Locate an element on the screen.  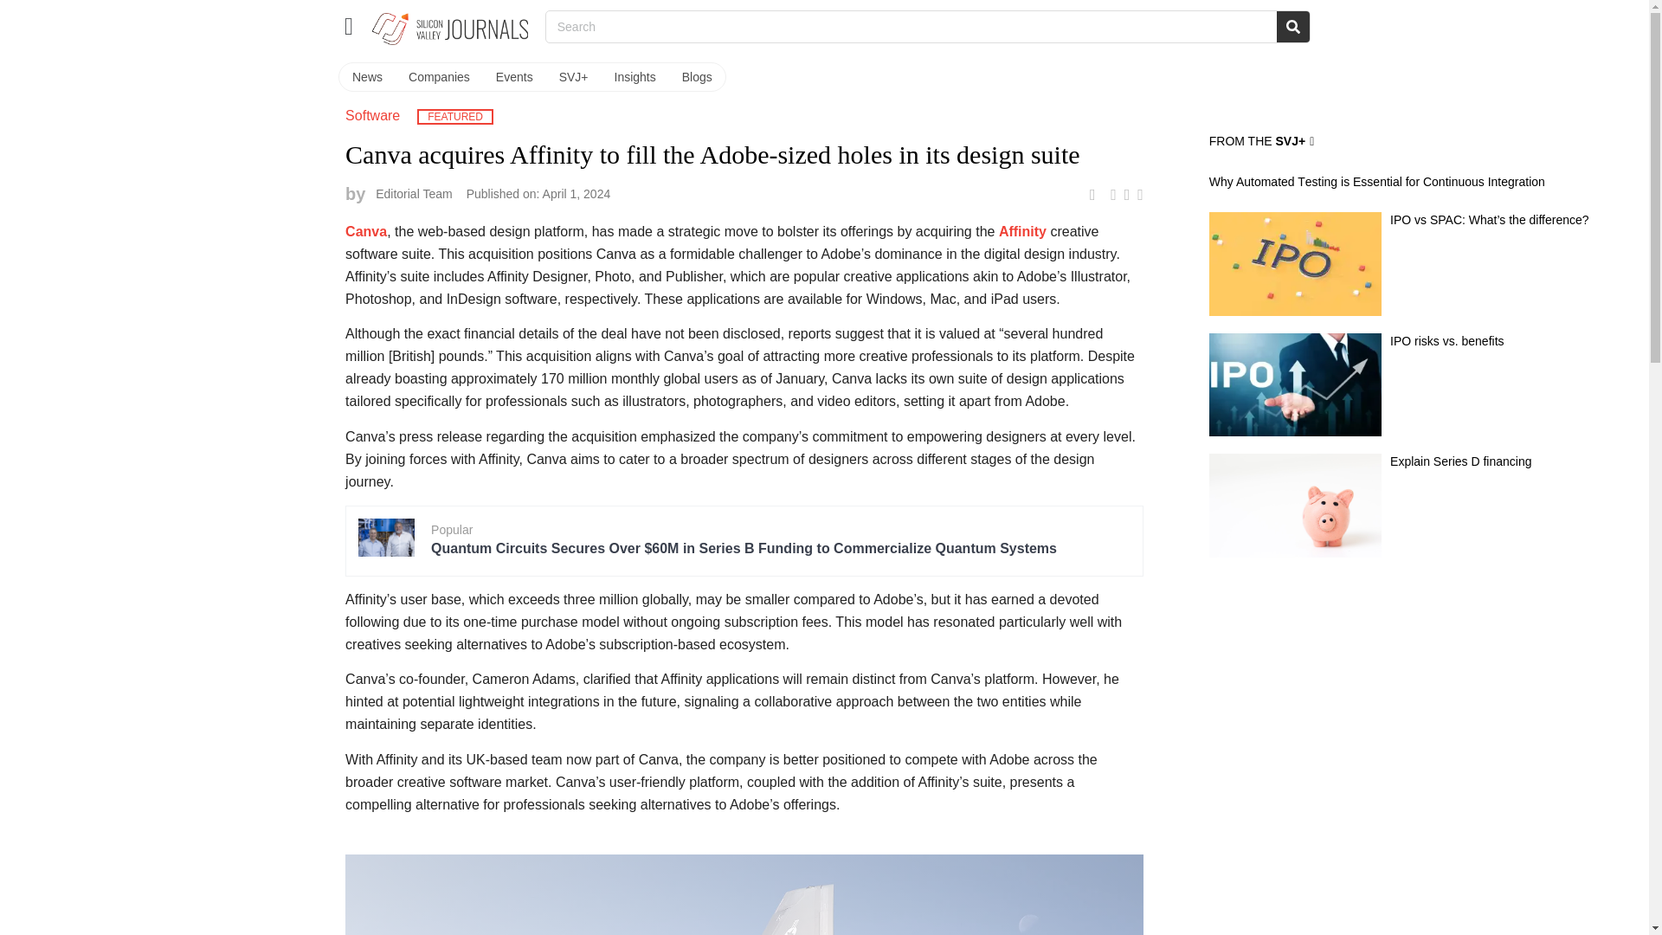
Blogs is located at coordinates (697, 76).